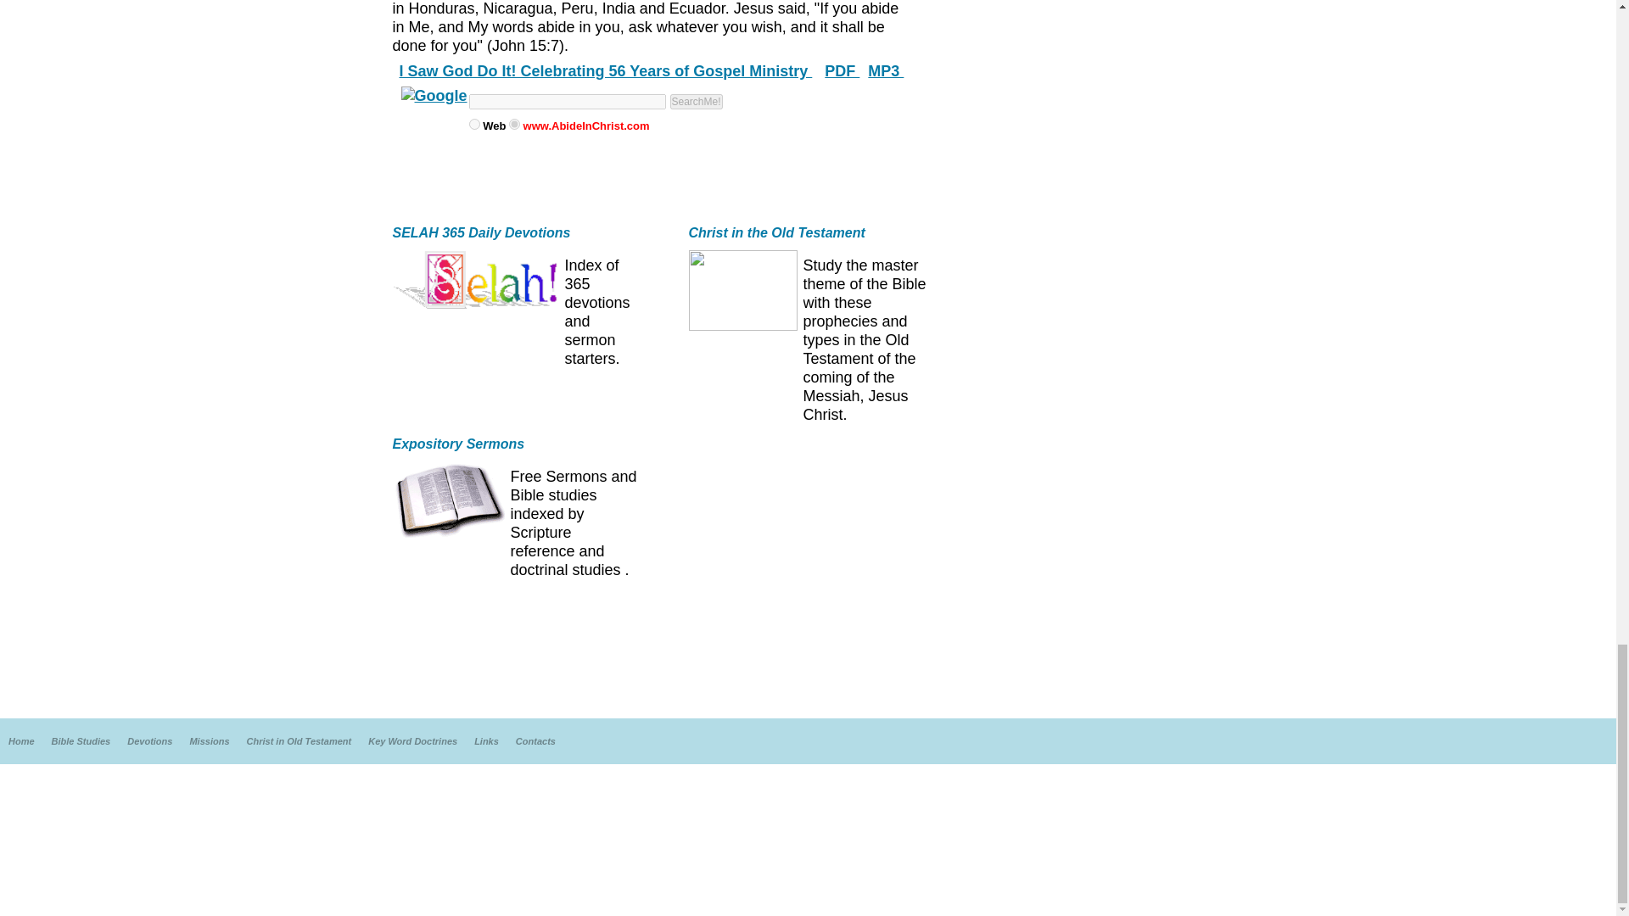 This screenshot has height=916, width=1629. What do you see at coordinates (842, 71) in the screenshot?
I see `PDF ` at bounding box center [842, 71].